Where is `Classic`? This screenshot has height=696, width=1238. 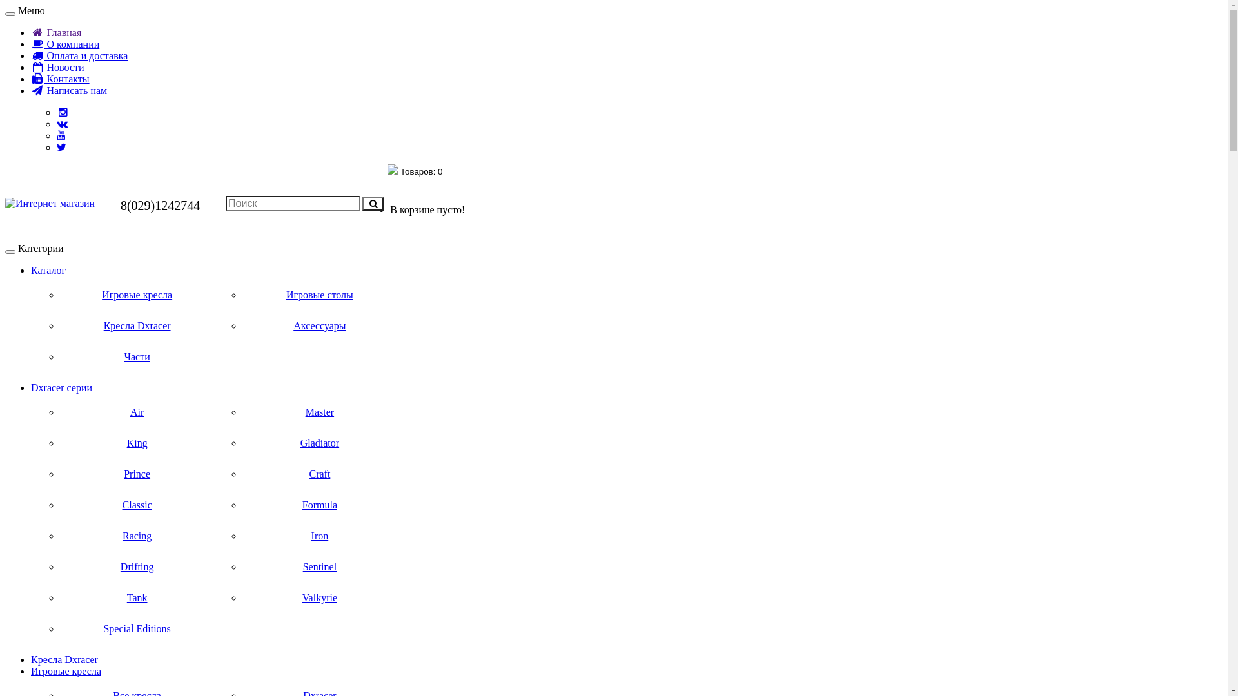
Classic is located at coordinates (137, 505).